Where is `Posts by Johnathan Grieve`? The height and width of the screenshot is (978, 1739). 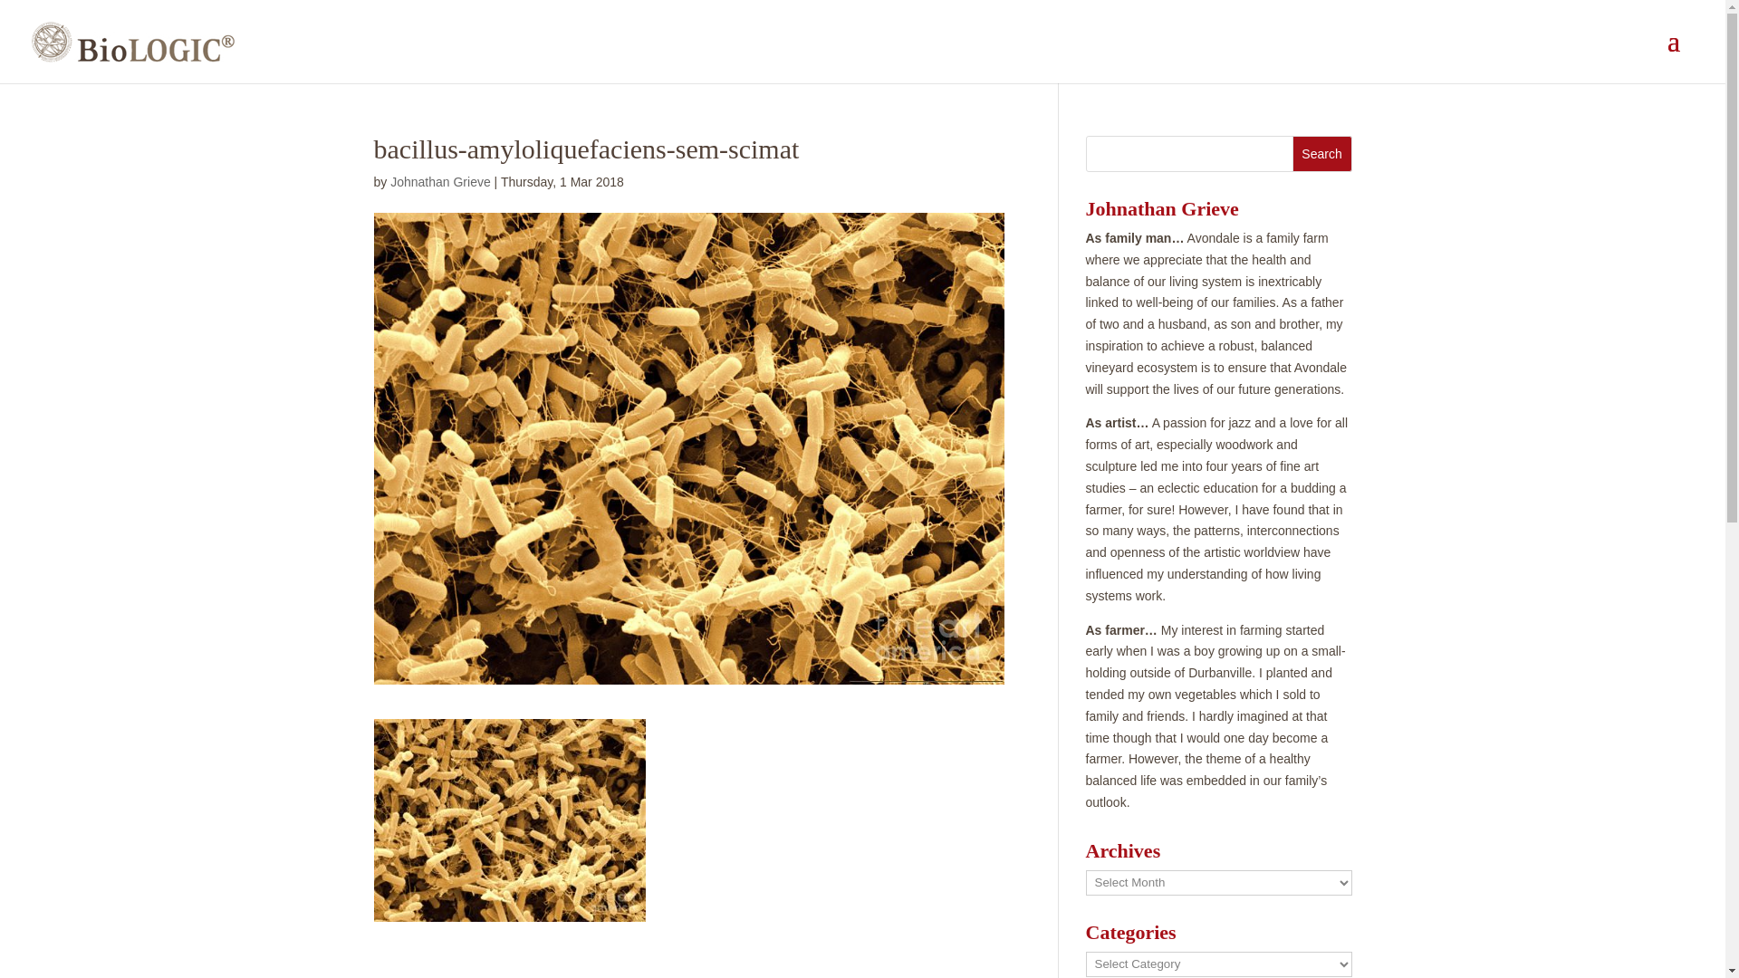 Posts by Johnathan Grieve is located at coordinates (440, 182).